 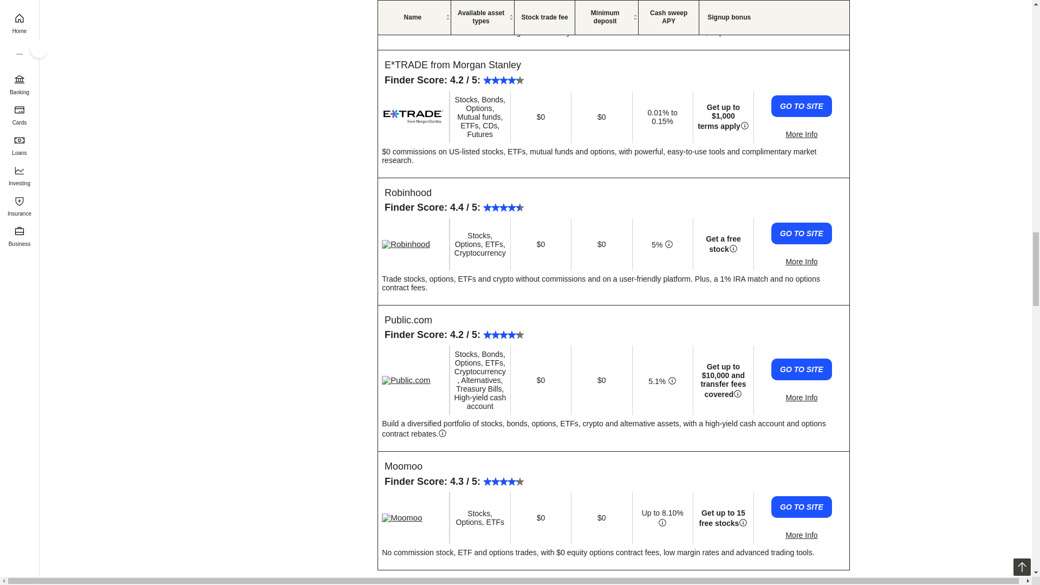 What do you see at coordinates (413, 8) in the screenshot?
I see `Read our review of this product` at bounding box center [413, 8].